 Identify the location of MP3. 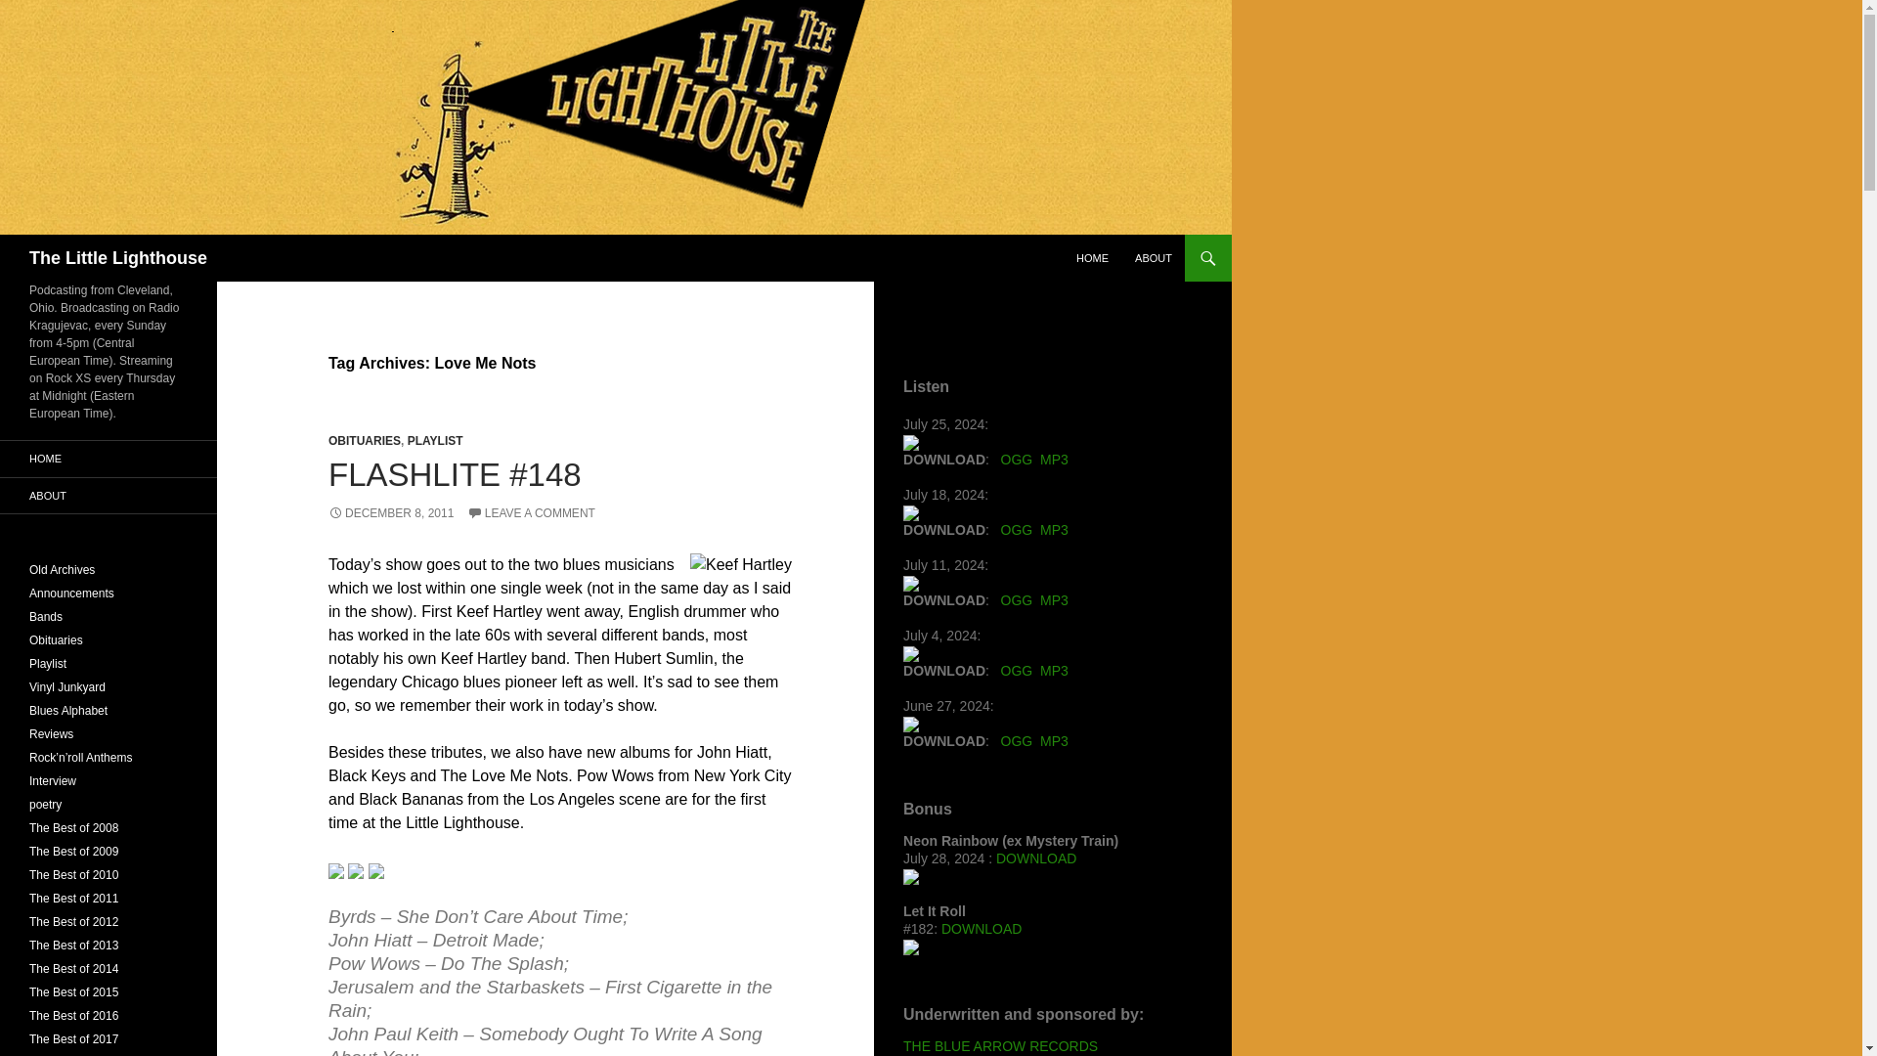
(1054, 600).